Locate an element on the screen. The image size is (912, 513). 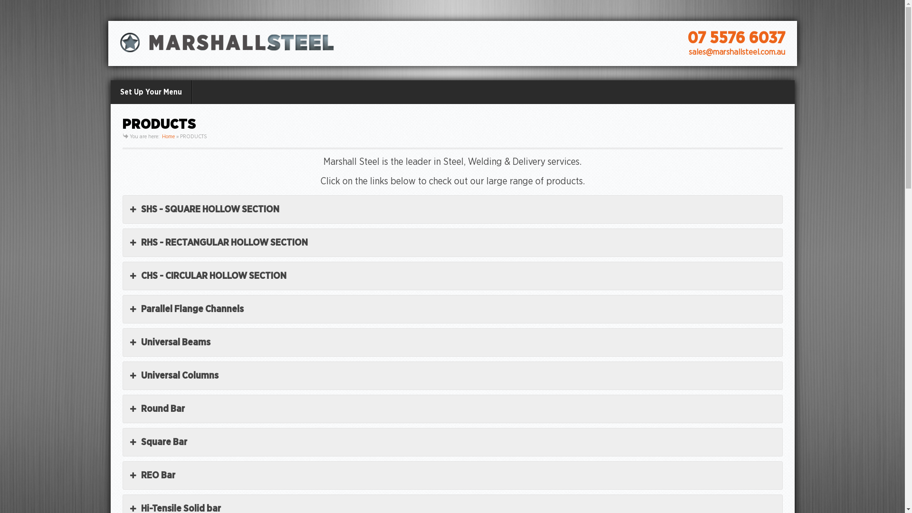
sales@marshallsteel.com.au is located at coordinates (737, 52).